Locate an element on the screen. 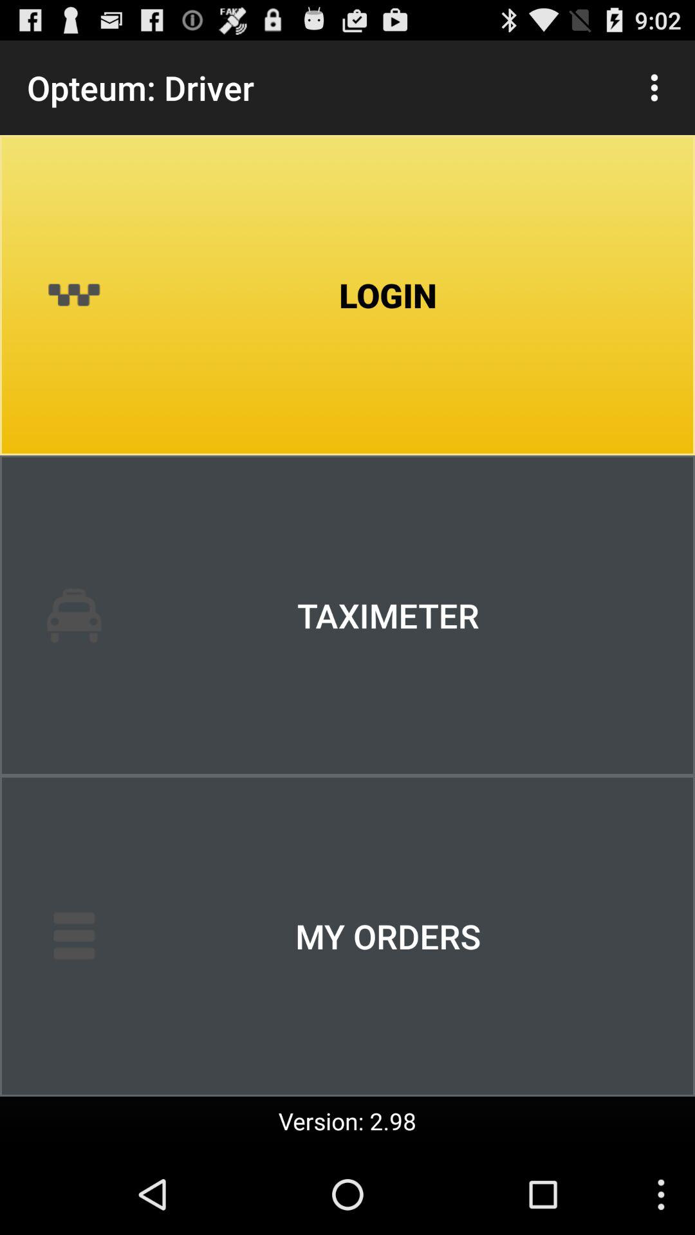 This screenshot has width=695, height=1235. open the item below the login is located at coordinates (347, 616).